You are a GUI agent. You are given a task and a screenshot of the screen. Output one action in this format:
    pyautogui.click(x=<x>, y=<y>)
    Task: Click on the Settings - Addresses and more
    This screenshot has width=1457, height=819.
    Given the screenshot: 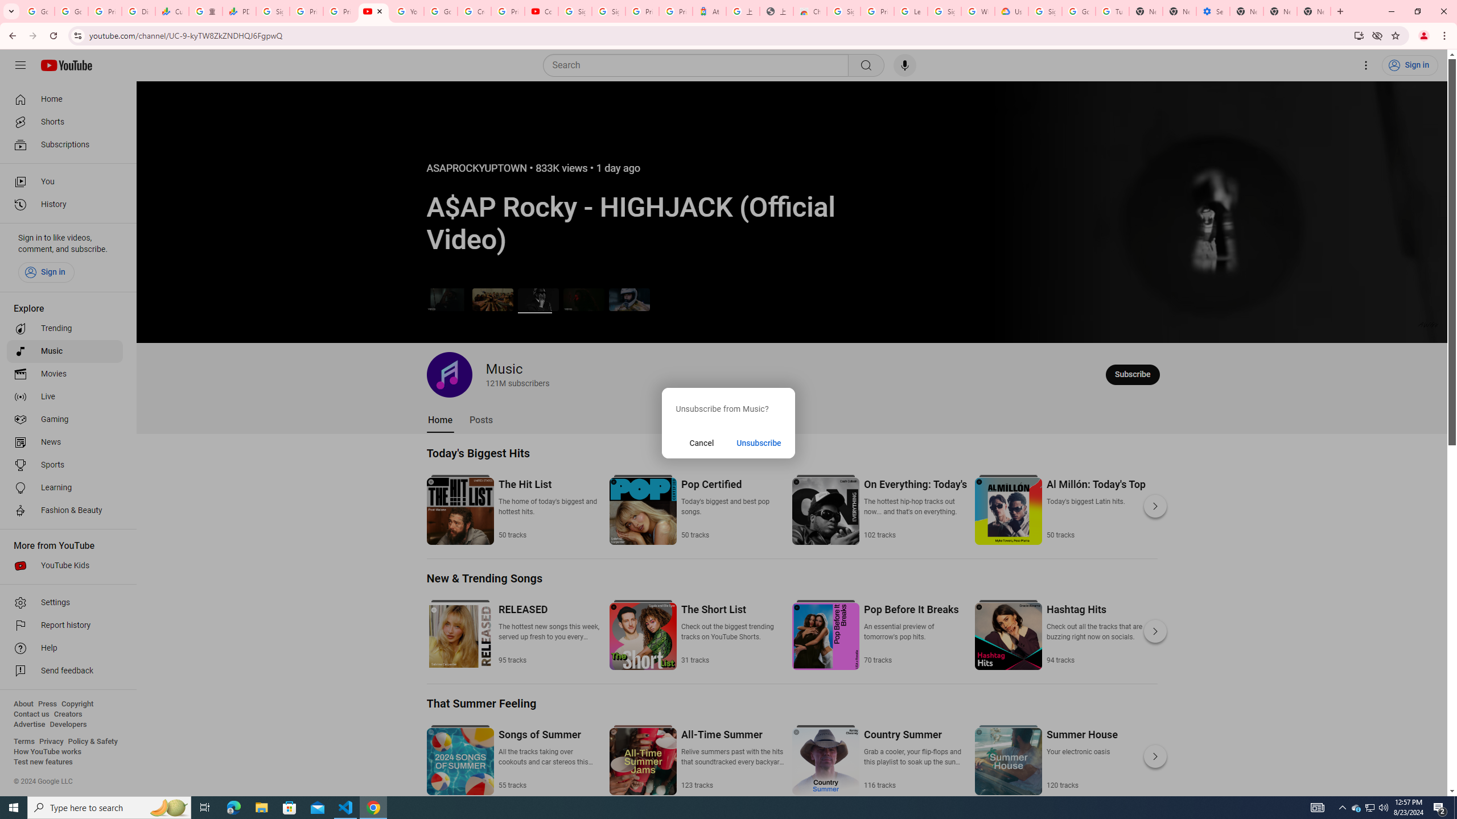 What is the action you would take?
    pyautogui.click(x=1213, y=11)
    